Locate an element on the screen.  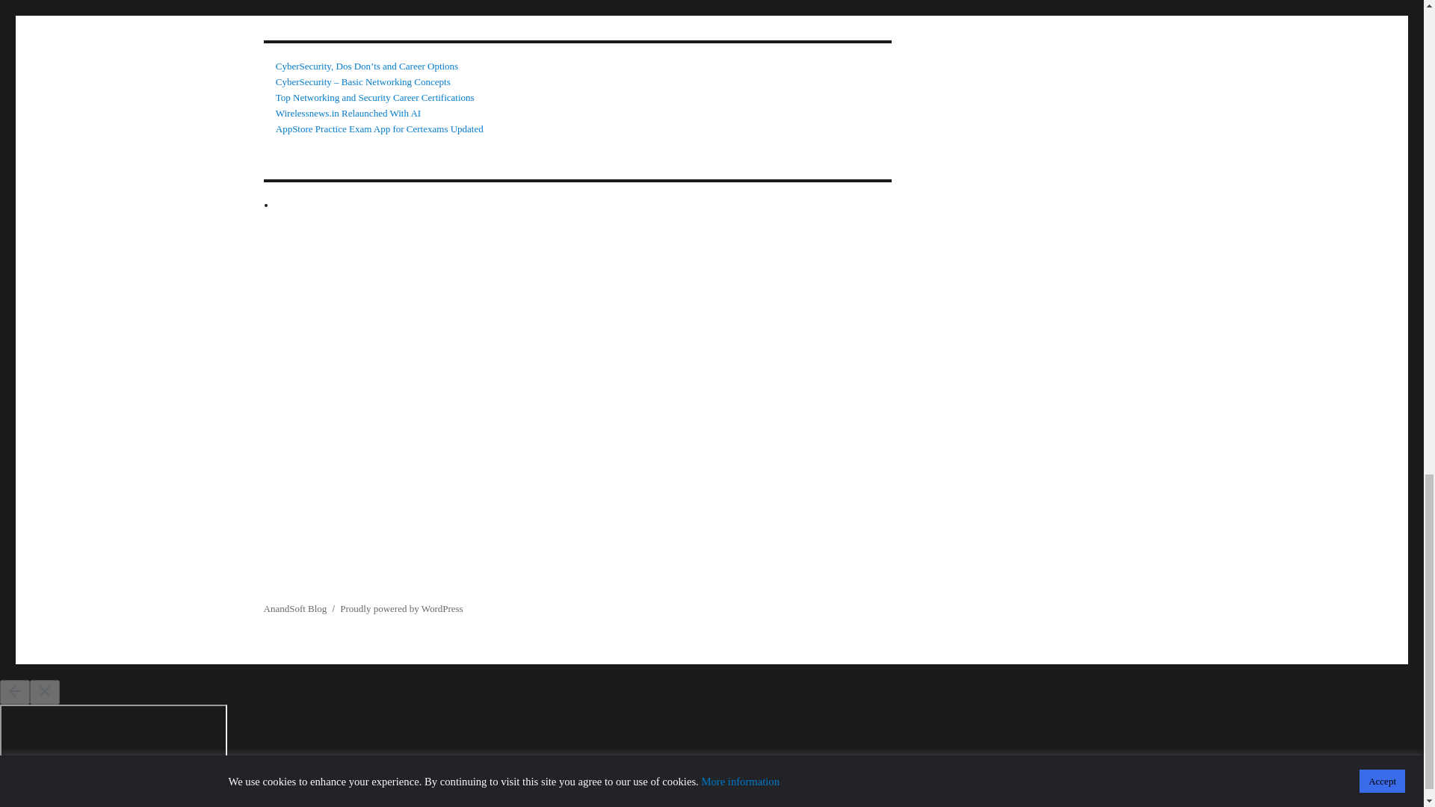
Wirelessnews.in Relaunched With AI is located at coordinates (348, 112).